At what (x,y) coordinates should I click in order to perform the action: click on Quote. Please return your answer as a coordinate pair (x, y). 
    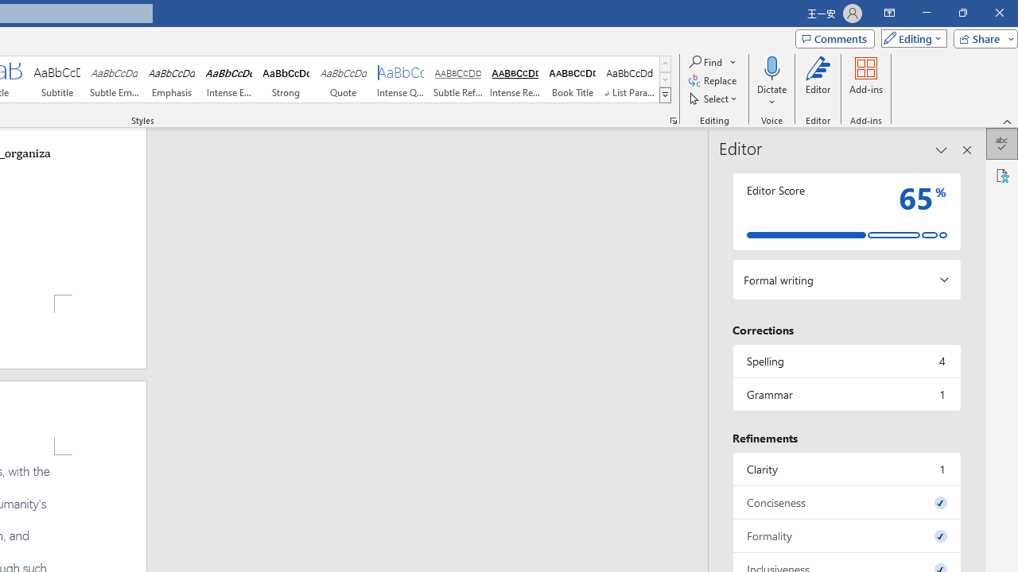
    Looking at the image, I should click on (344, 79).